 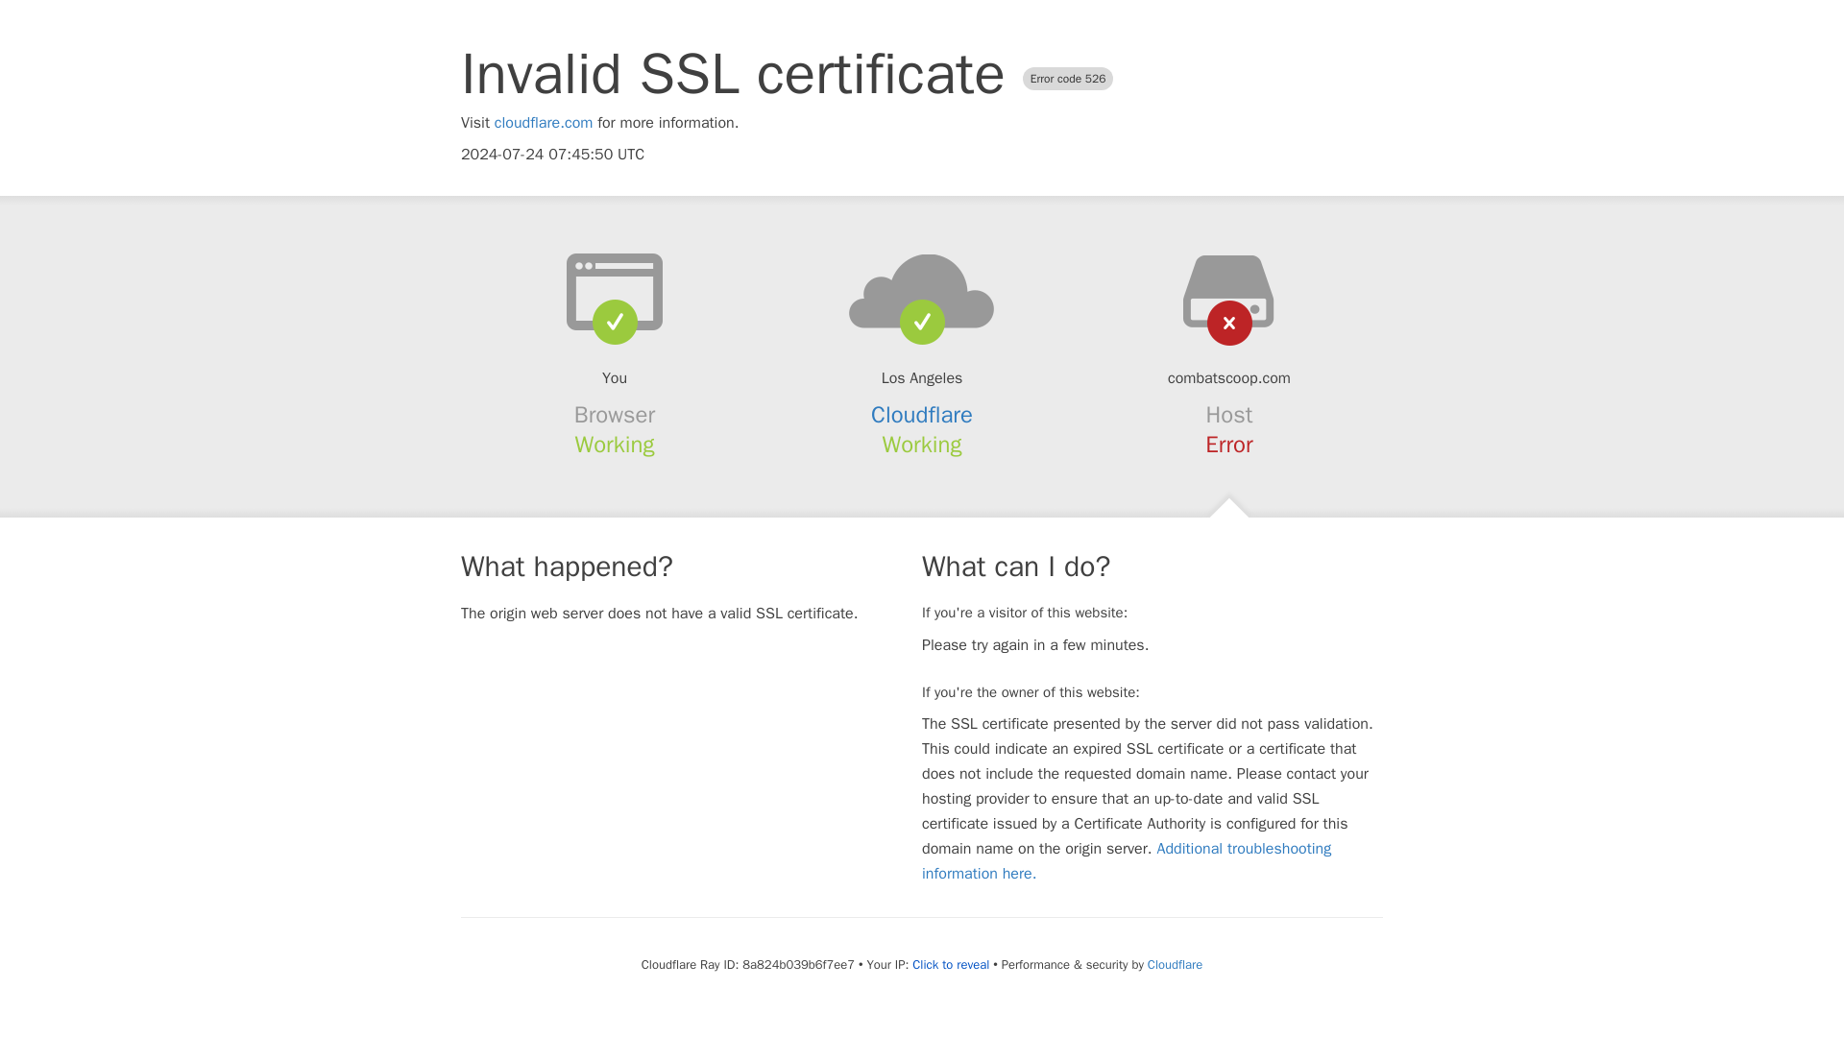 What do you see at coordinates (1127, 860) in the screenshot?
I see `Additional troubleshooting information here.` at bounding box center [1127, 860].